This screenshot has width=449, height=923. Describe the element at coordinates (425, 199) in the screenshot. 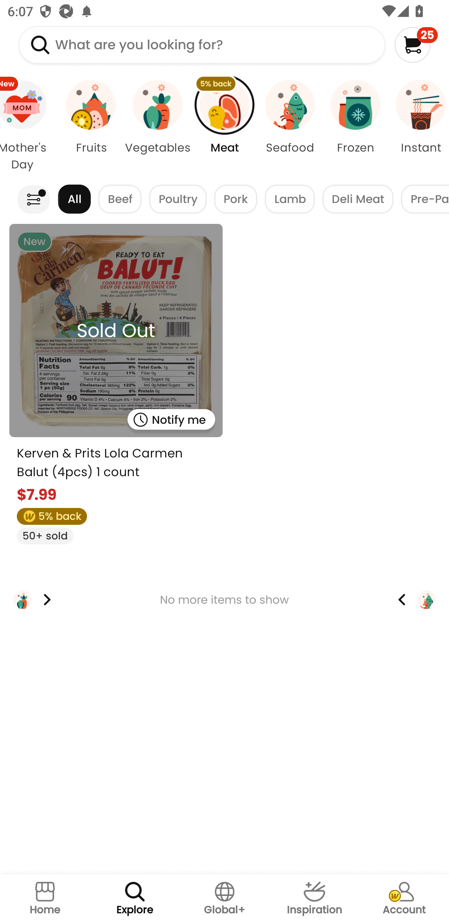

I see `Pre-Packaged` at that location.